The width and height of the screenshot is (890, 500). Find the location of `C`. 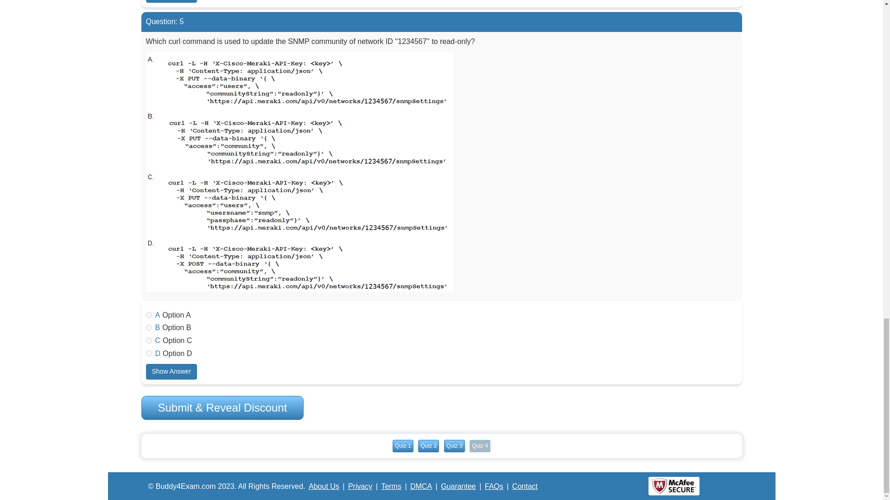

C is located at coordinates (148, 340).